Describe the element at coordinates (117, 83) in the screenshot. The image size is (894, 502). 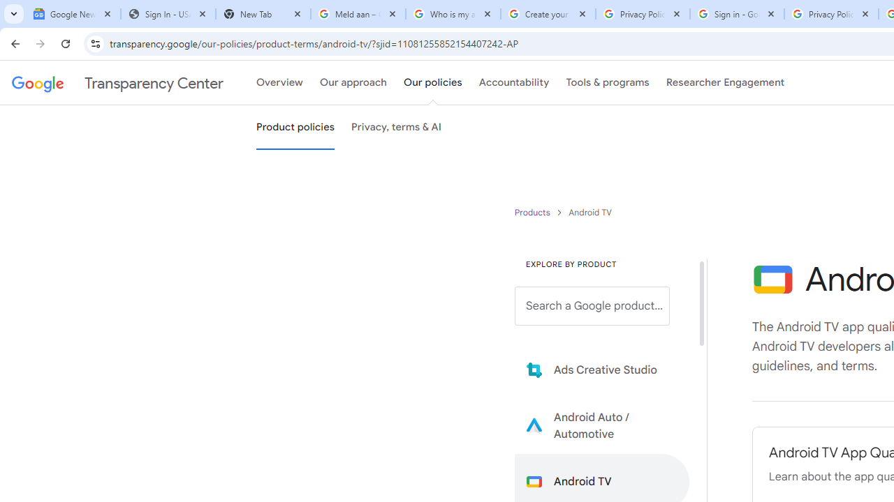
I see `Transparency Center` at that location.